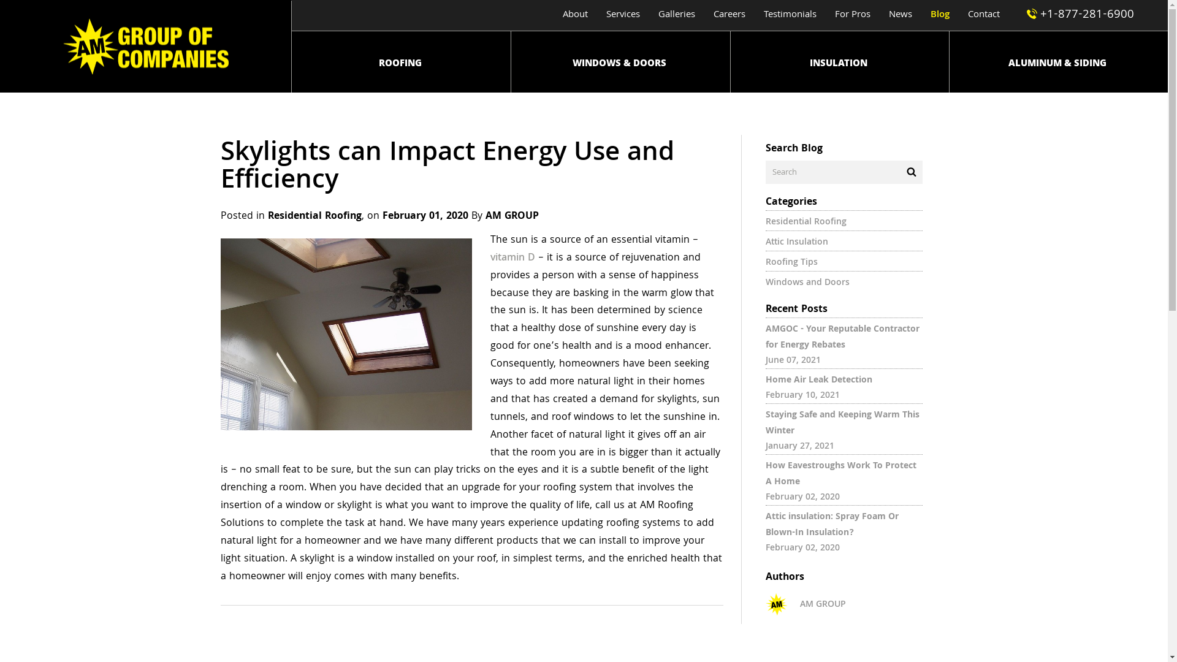 The height and width of the screenshot is (662, 1177). I want to click on Galleries, so click(677, 15).